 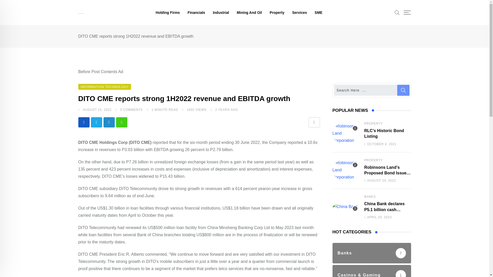 What do you see at coordinates (314, 122) in the screenshot?
I see `Share via Email` at bounding box center [314, 122].